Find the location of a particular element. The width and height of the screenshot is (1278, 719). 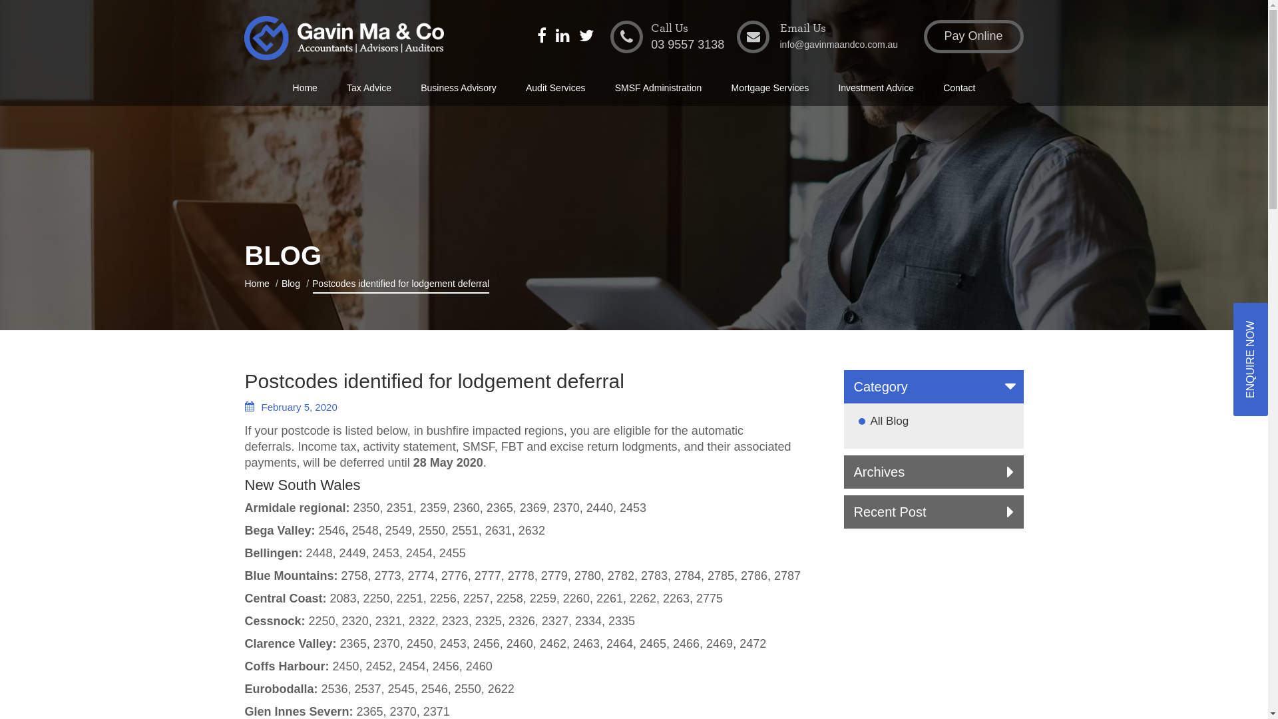

Home is located at coordinates (257, 284).